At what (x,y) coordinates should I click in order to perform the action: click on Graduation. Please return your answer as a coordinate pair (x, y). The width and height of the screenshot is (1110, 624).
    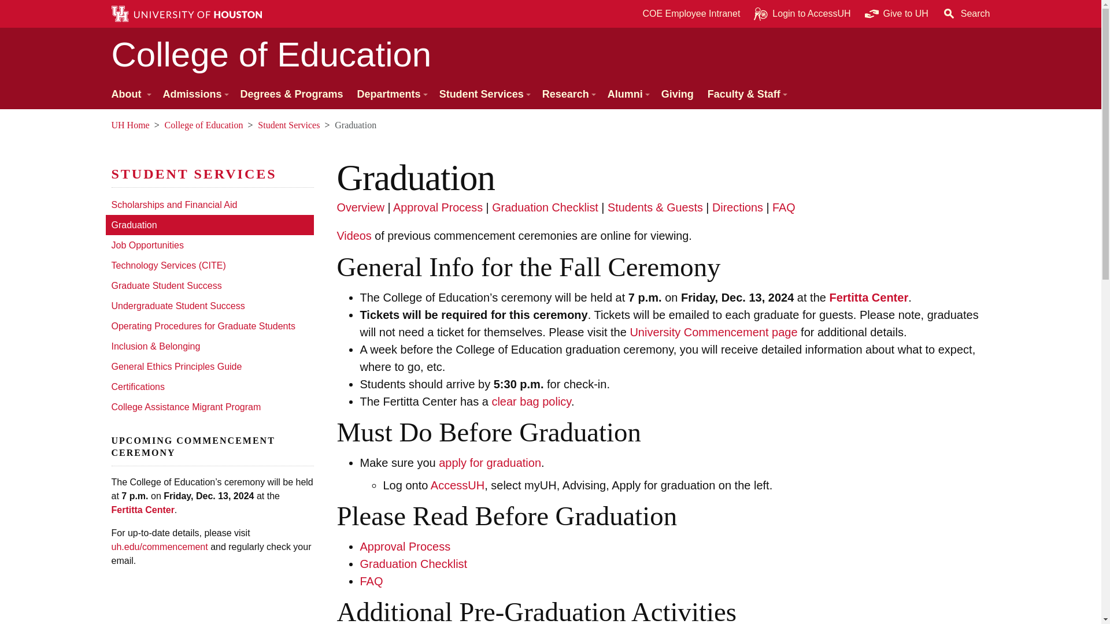
    Looking at the image, I should click on (209, 225).